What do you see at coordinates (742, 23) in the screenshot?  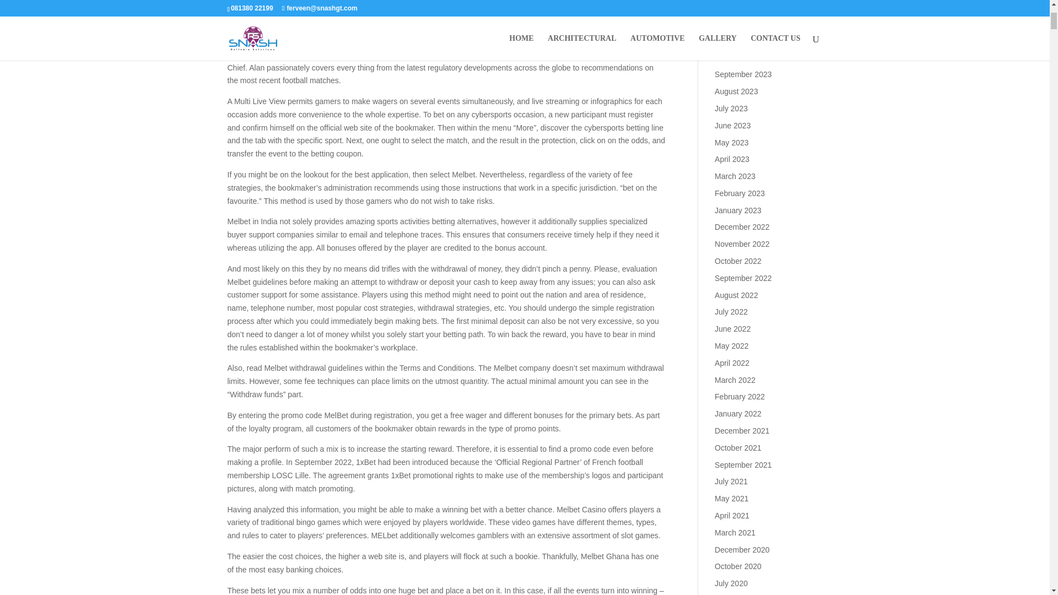 I see `December 2023` at bounding box center [742, 23].